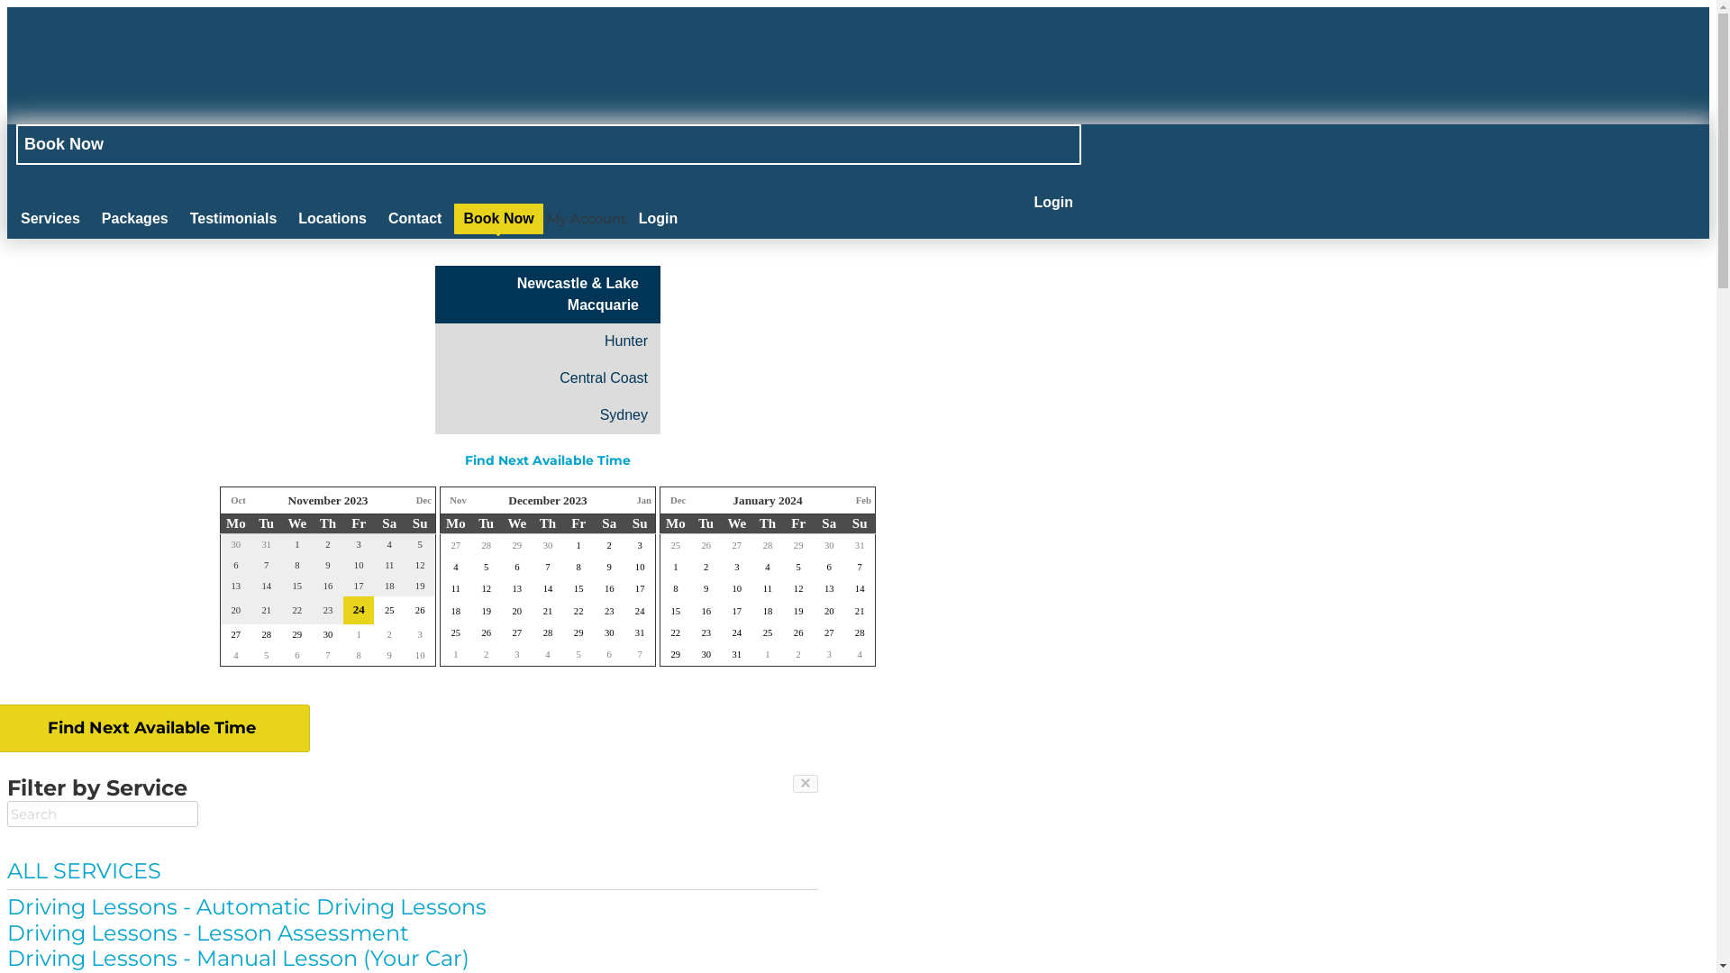 This screenshot has height=973, width=1730. I want to click on 7, so click(548, 566).